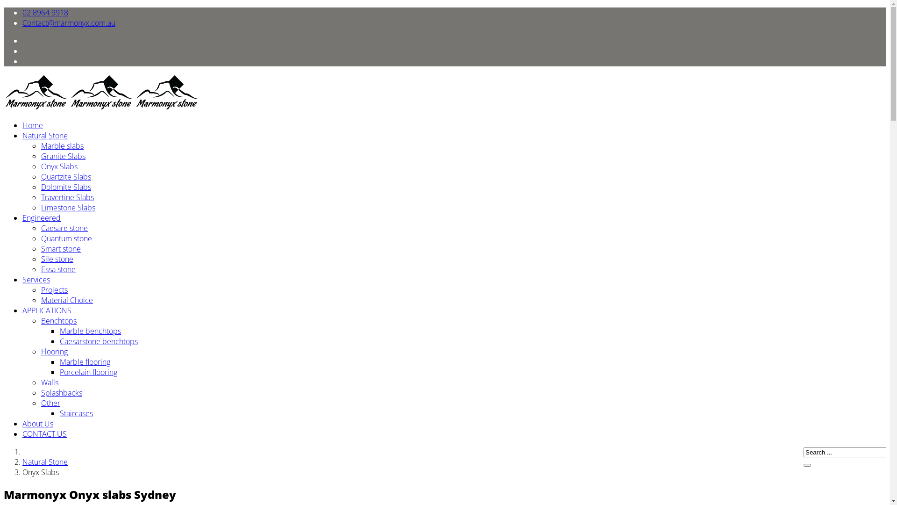 This screenshot has width=897, height=505. Describe the element at coordinates (45, 462) in the screenshot. I see `Natural Stone` at that location.